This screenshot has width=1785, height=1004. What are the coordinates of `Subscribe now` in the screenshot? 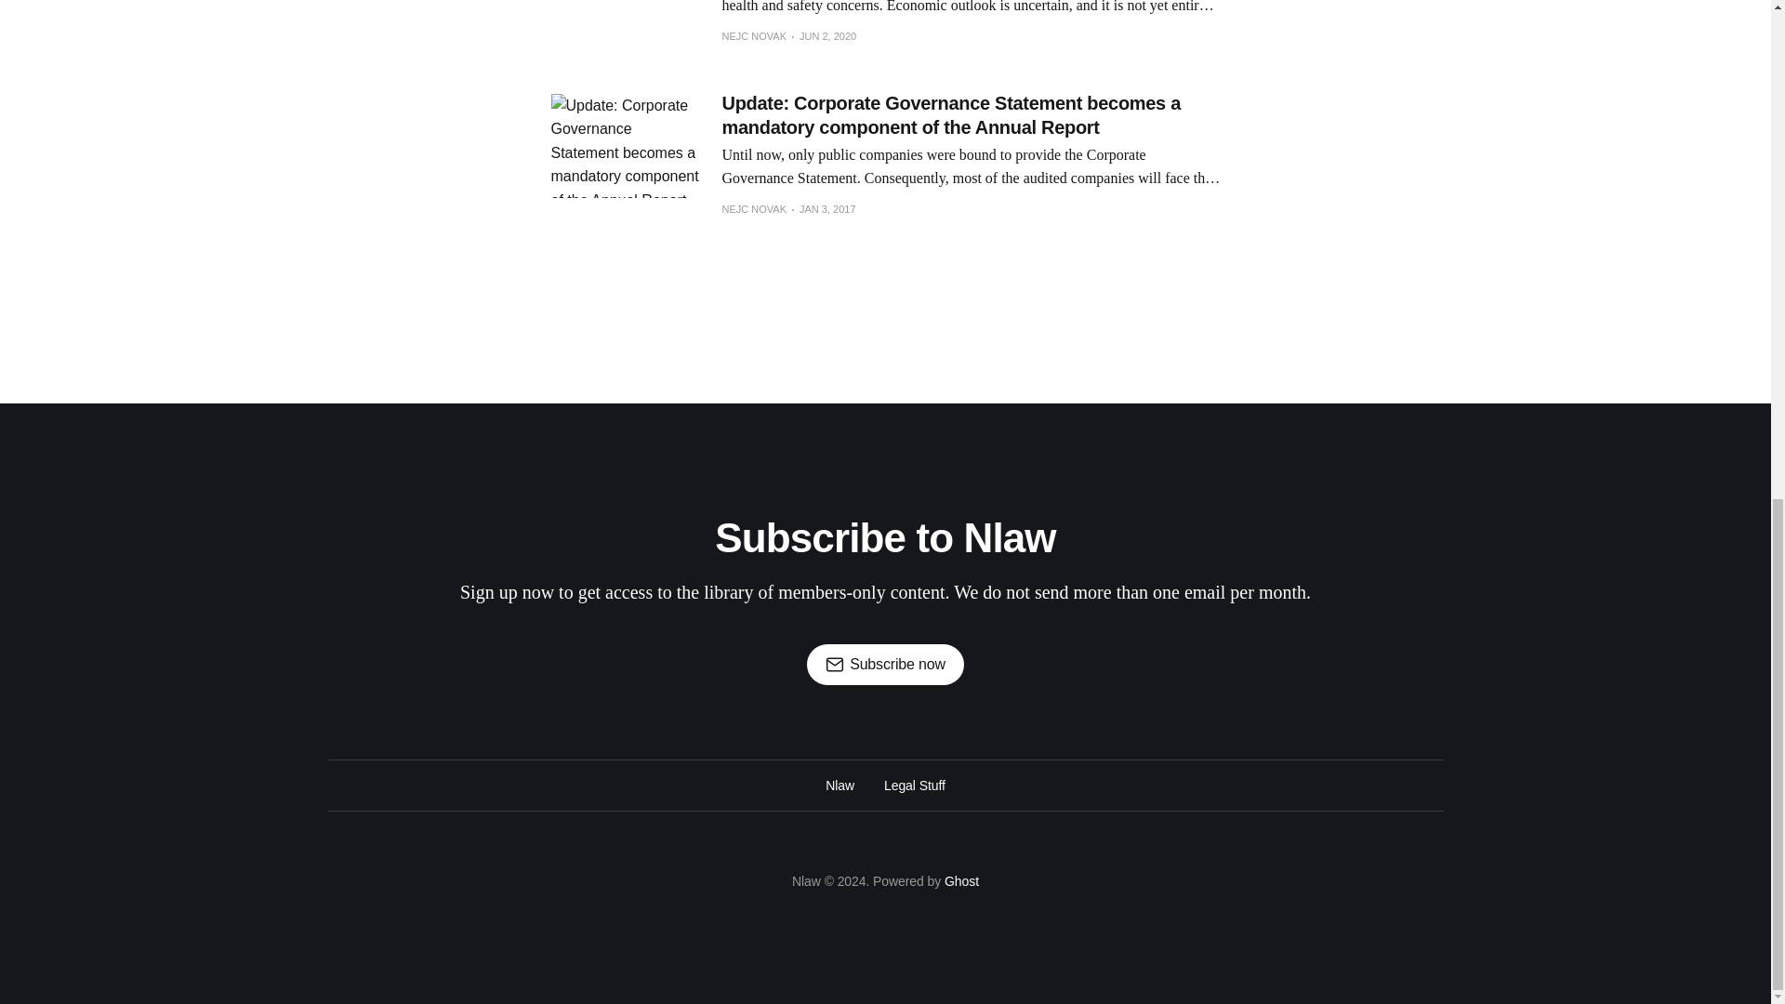 It's located at (885, 664).